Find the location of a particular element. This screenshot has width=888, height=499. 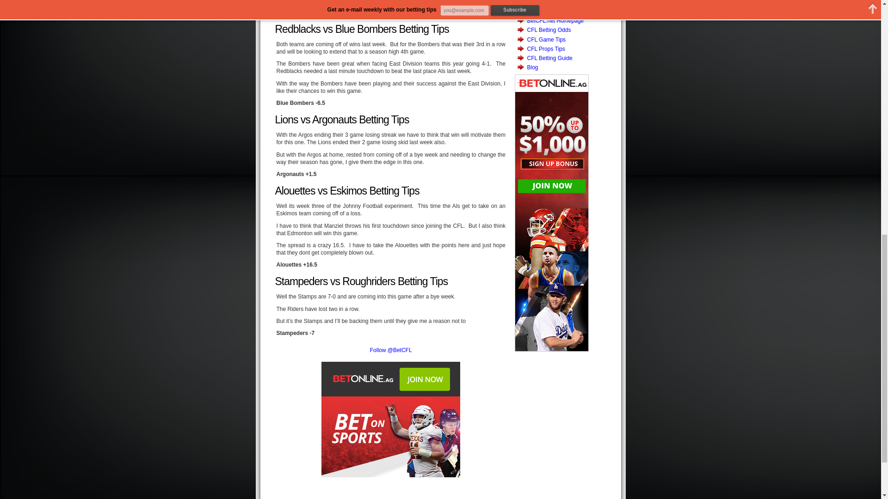

CFL Props Tips is located at coordinates (546, 49).